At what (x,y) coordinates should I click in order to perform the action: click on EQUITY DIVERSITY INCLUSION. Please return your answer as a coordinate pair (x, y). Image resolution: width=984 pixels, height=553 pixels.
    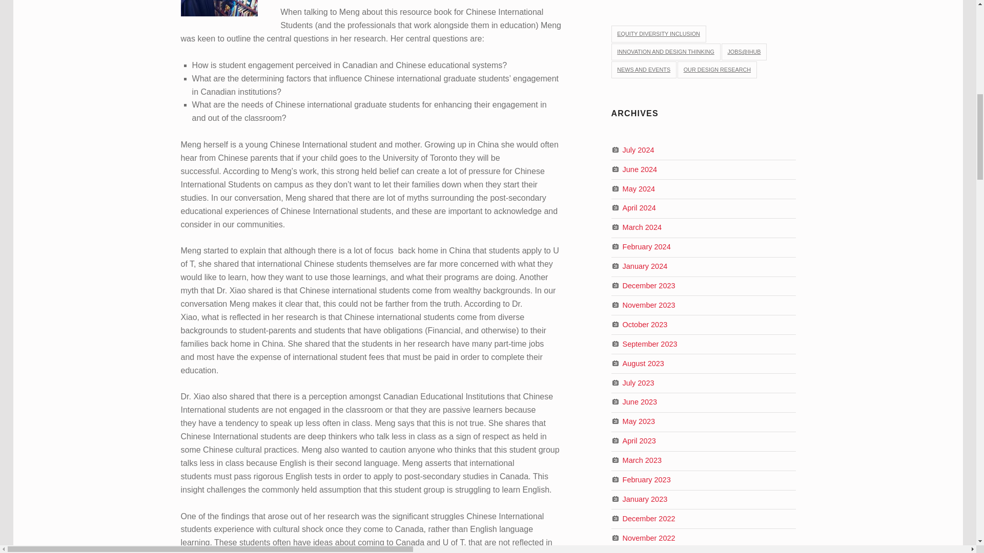
    Looking at the image, I should click on (658, 34).